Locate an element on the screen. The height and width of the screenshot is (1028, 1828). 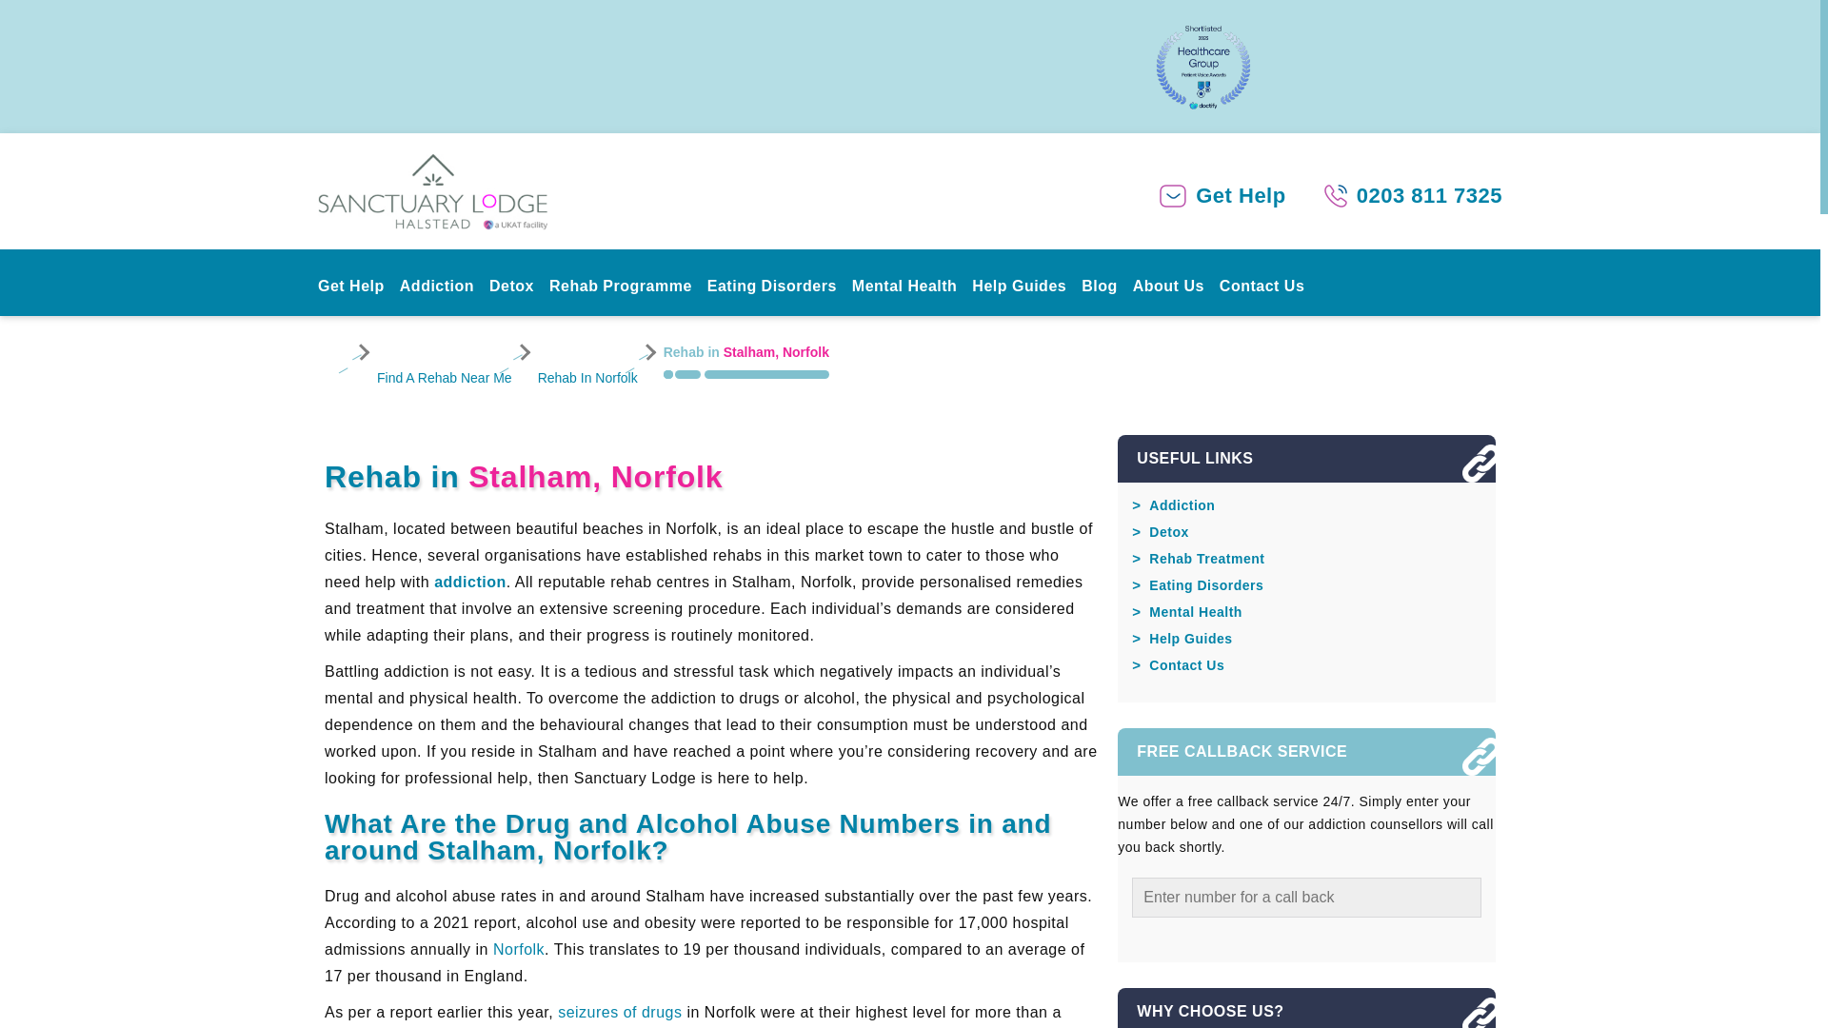
Addiction is located at coordinates (441, 287).